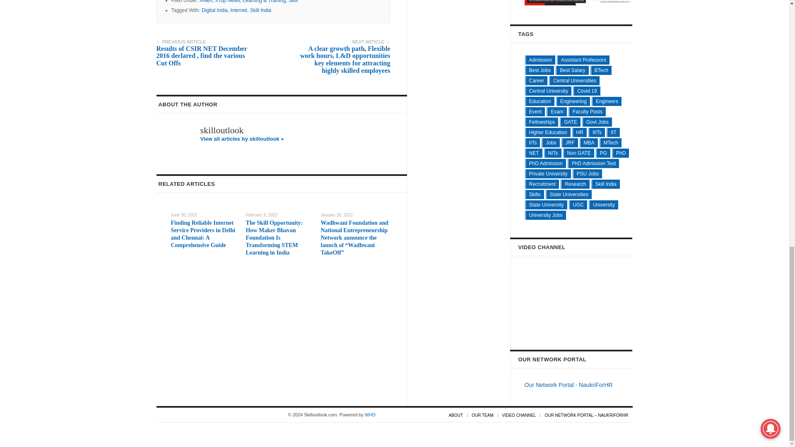 The image size is (795, 447). What do you see at coordinates (222, 130) in the screenshot?
I see `Posts by skilloutlook` at bounding box center [222, 130].